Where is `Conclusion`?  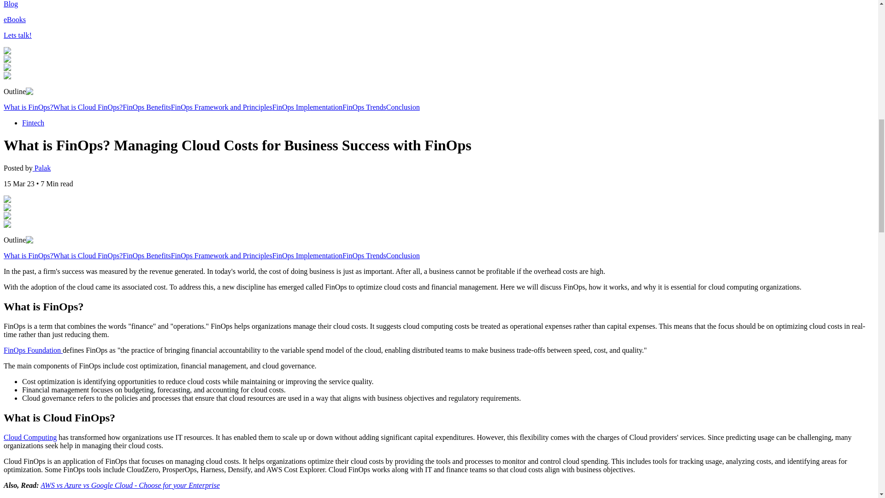
Conclusion is located at coordinates (403, 255).